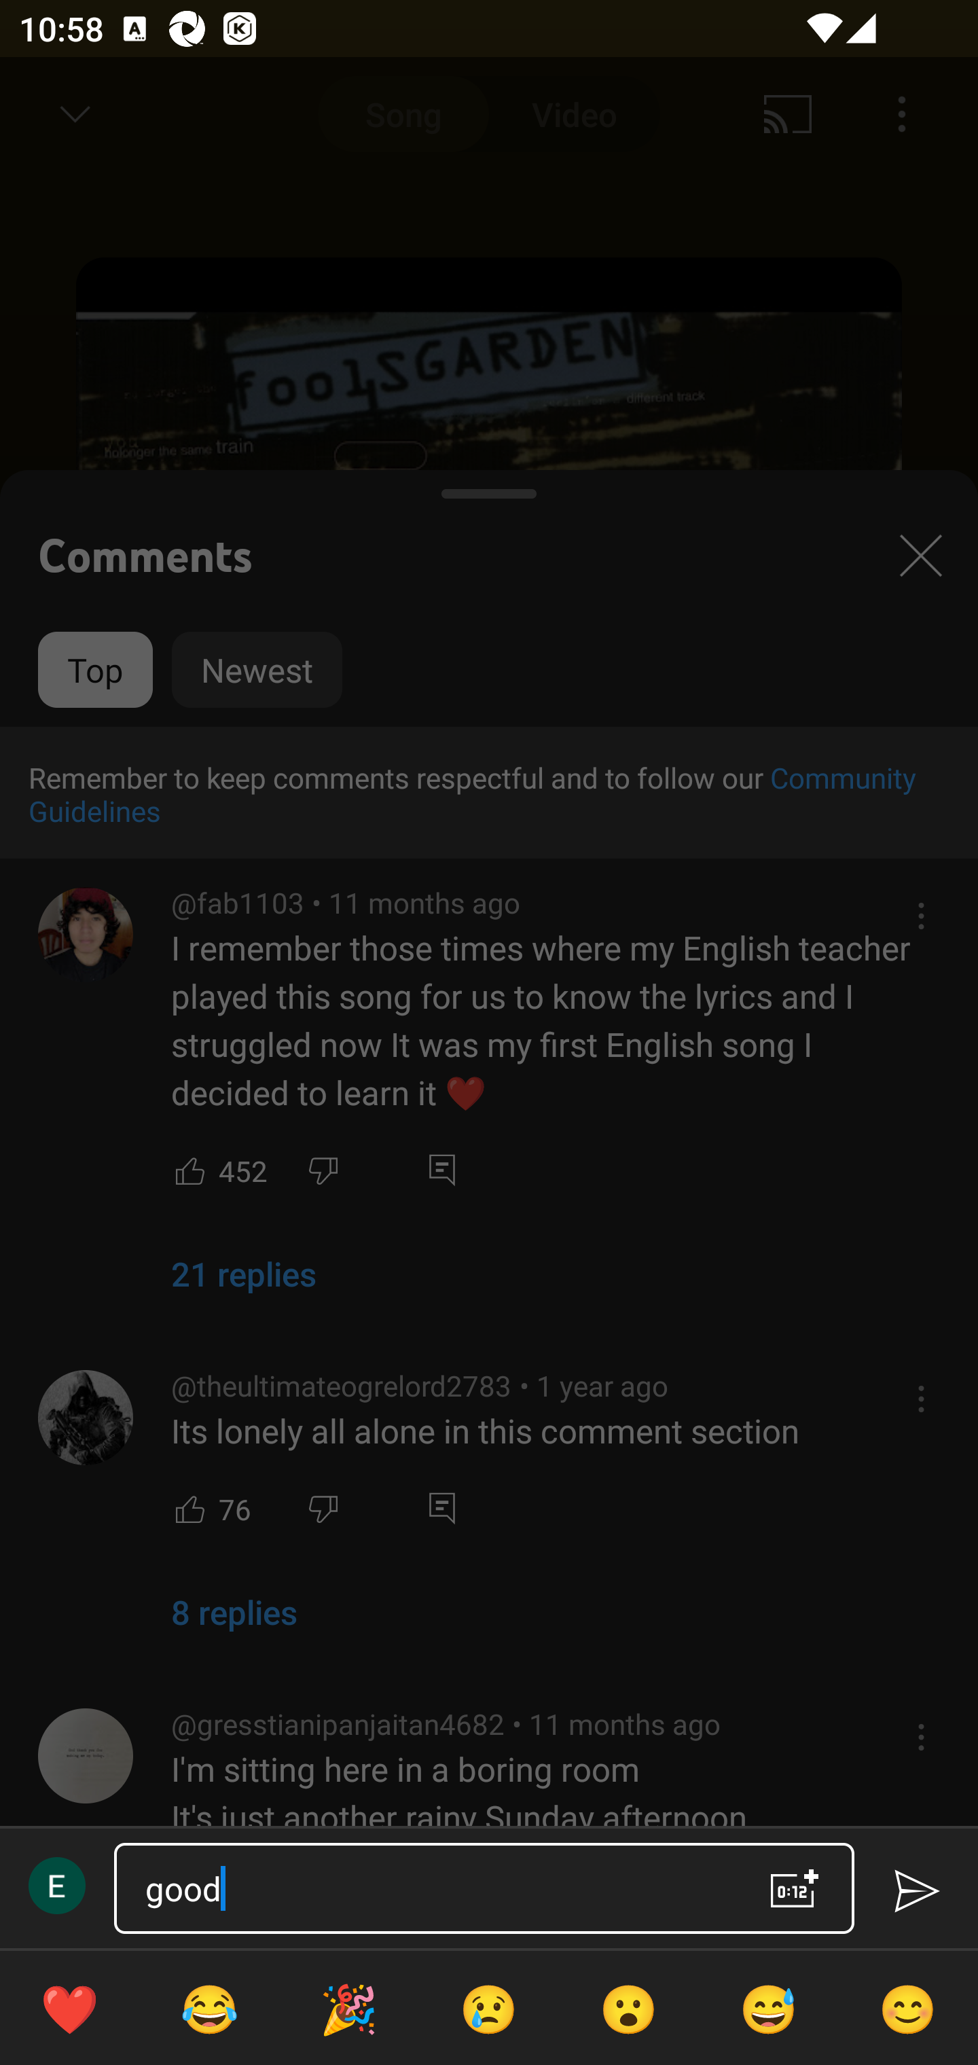 This screenshot has width=978, height=2065. Describe the element at coordinates (908, 2008) in the screenshot. I see `😊` at that location.